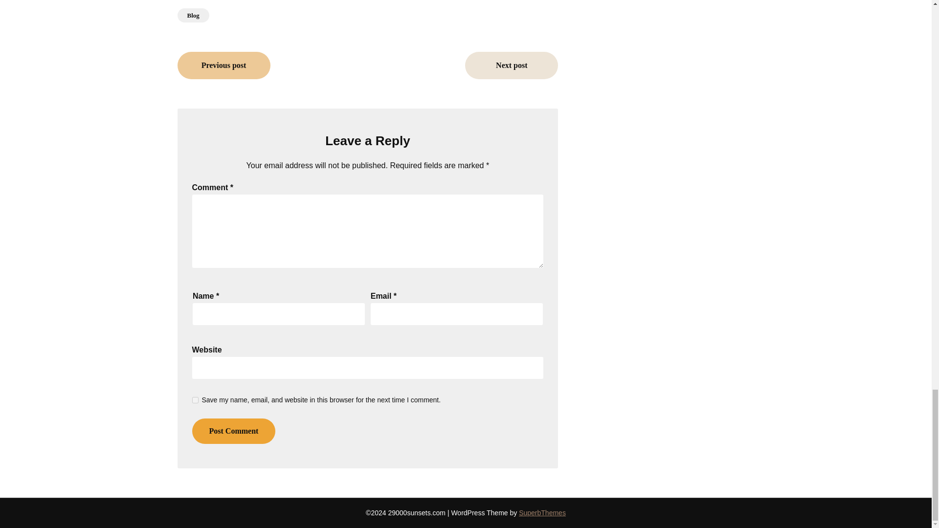  Describe the element at coordinates (224, 66) in the screenshot. I see `Previous post` at that location.